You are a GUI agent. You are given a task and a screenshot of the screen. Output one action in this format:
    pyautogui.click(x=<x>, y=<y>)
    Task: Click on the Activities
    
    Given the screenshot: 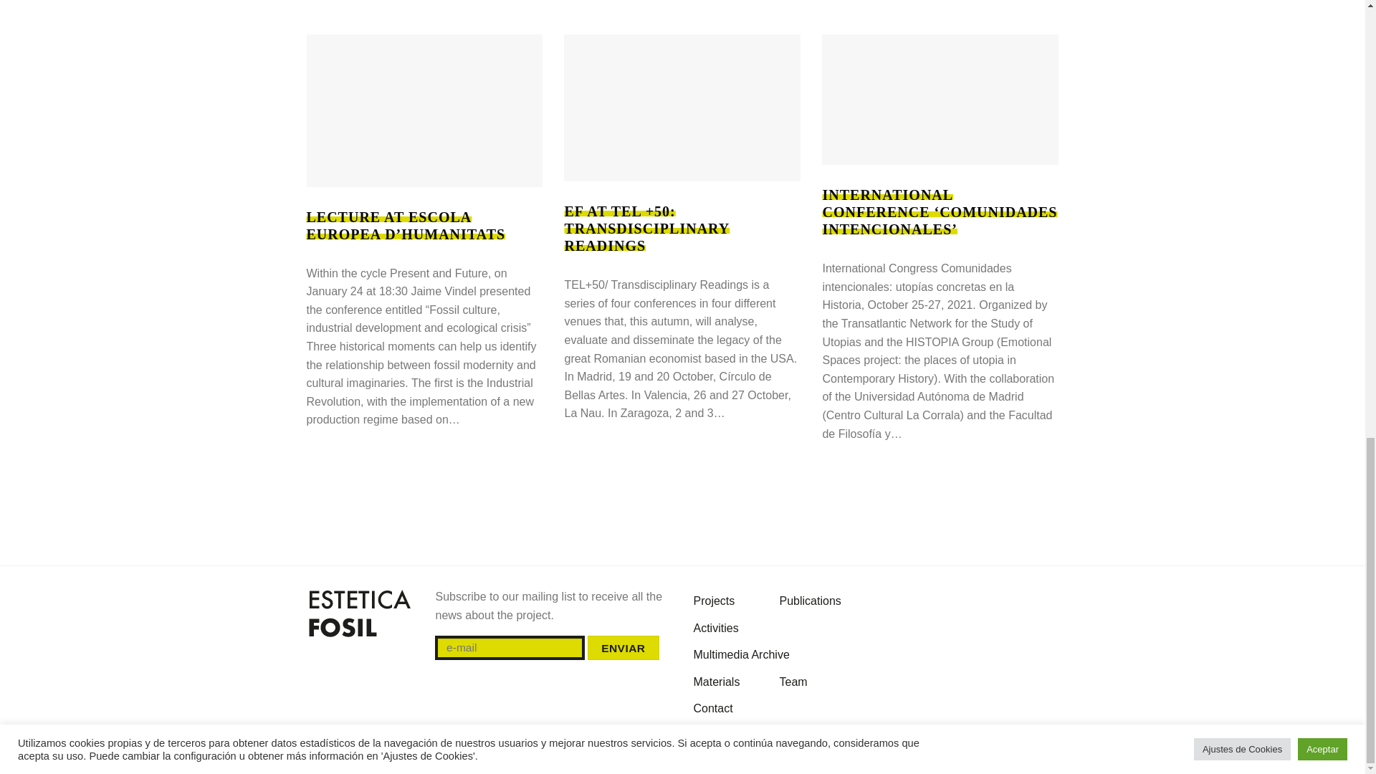 What is the action you would take?
    pyautogui.click(x=716, y=628)
    